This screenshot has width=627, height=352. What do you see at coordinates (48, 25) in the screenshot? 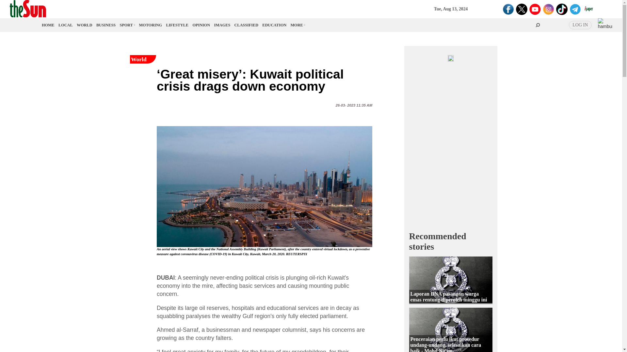
I see `HOME` at bounding box center [48, 25].